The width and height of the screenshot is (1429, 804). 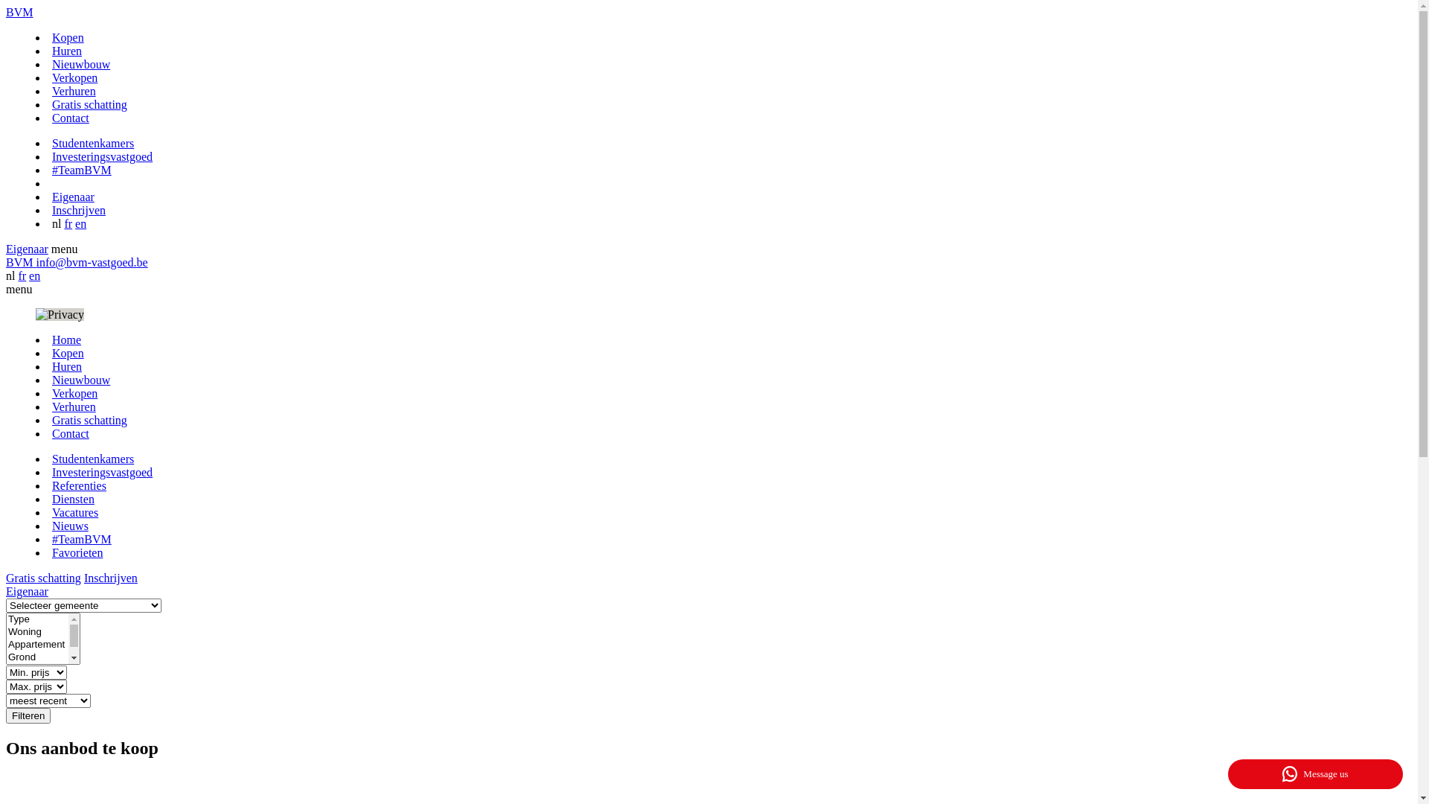 I want to click on Referenties, so click(x=79, y=485).